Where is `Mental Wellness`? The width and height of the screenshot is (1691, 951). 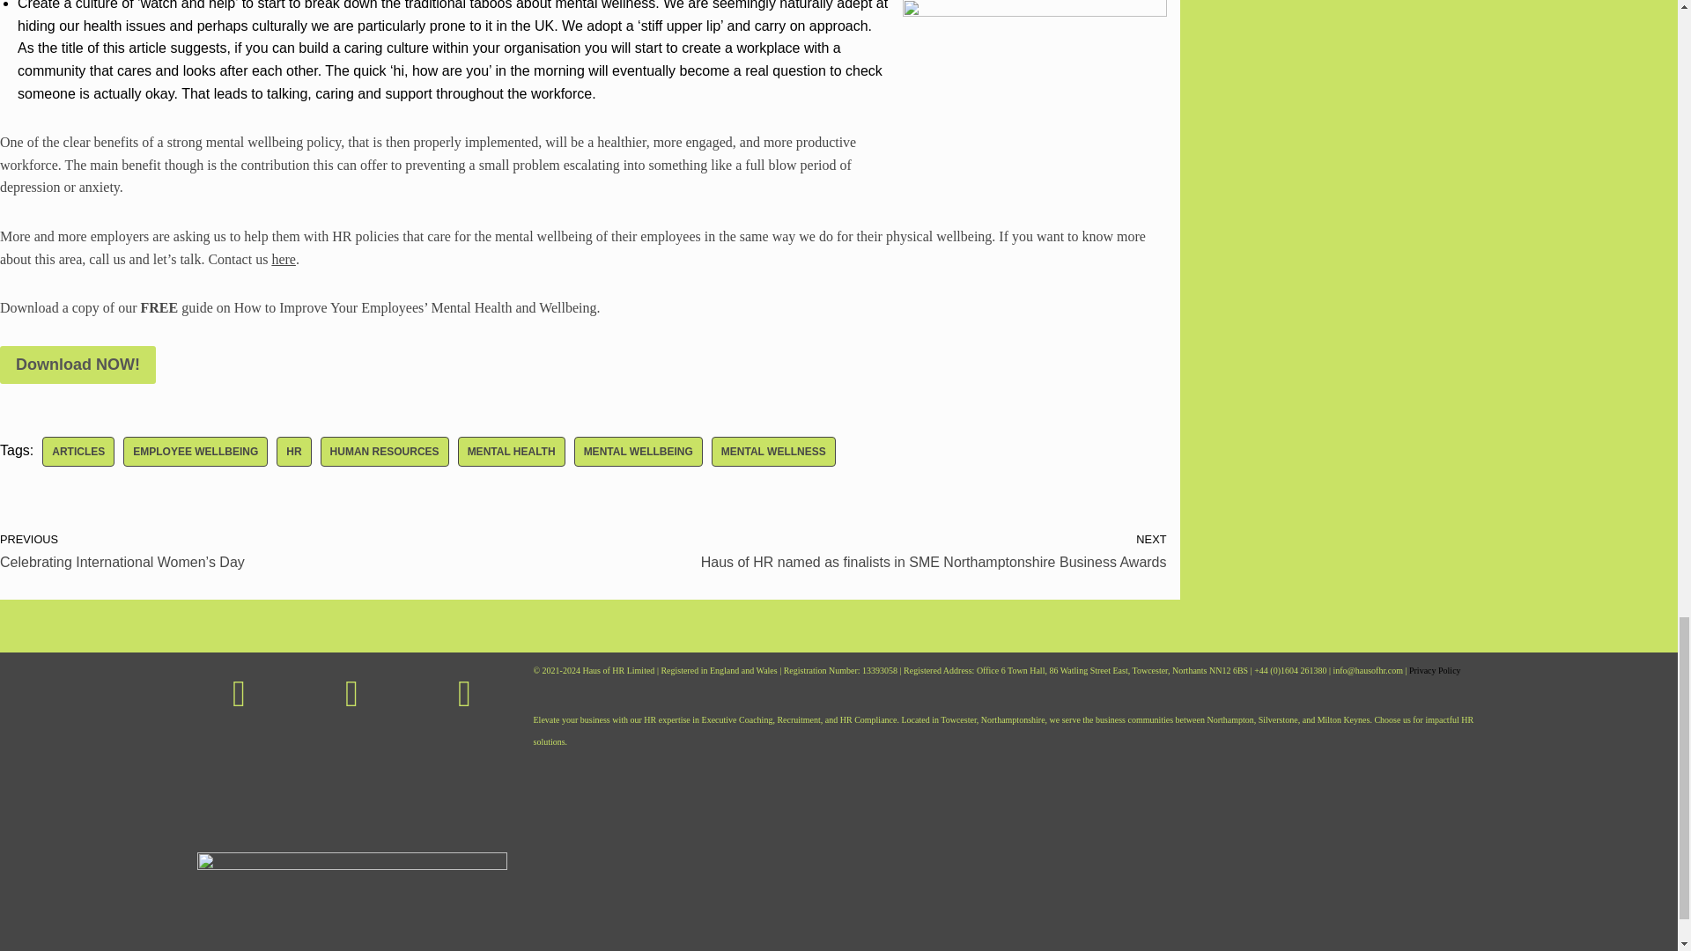
Mental Wellness is located at coordinates (773, 451).